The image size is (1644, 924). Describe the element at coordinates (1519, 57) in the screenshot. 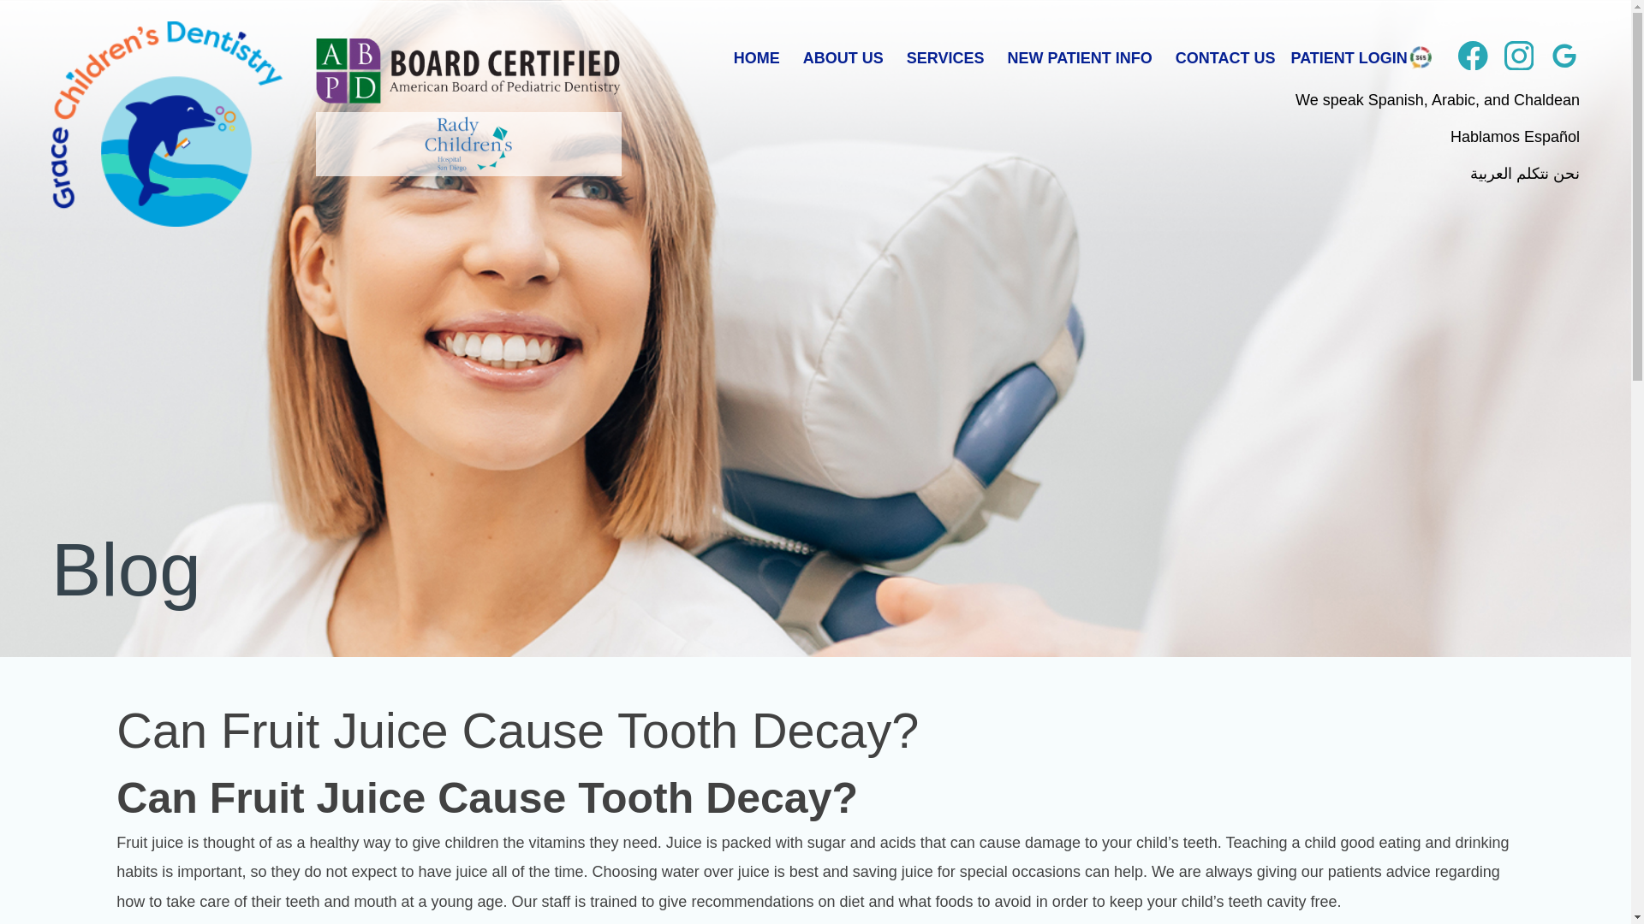

I see `Instagram icon` at that location.